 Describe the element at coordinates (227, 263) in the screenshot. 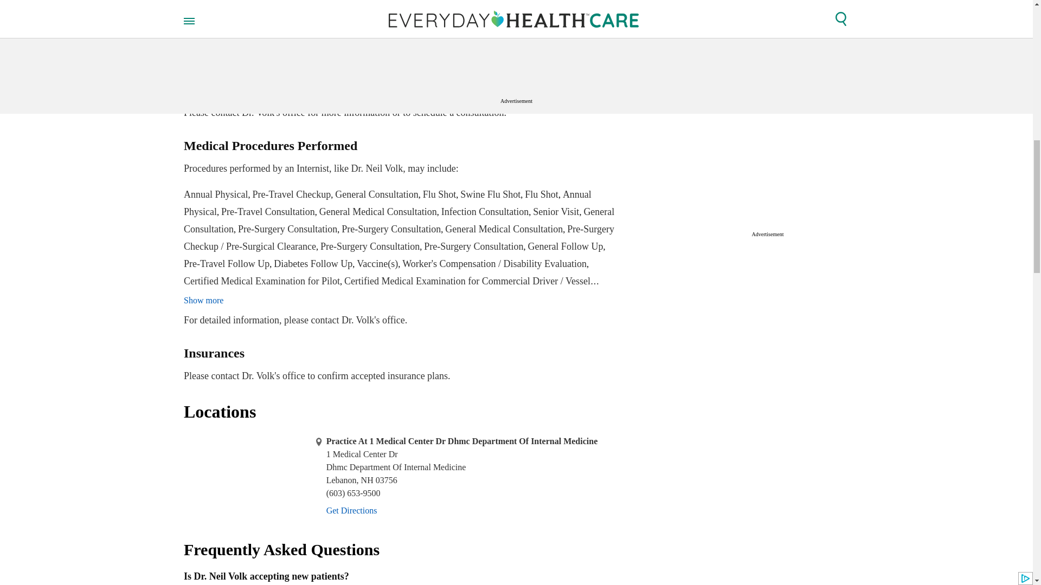

I see `Pre-Travel Follow Up` at that location.